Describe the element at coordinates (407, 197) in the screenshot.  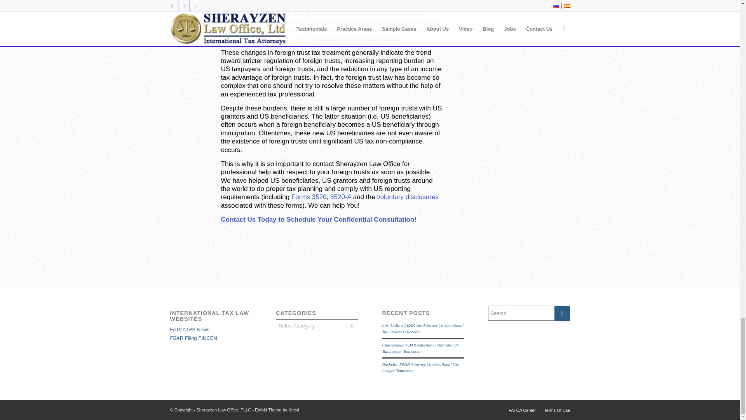
I see `voluntary disclosures` at that location.